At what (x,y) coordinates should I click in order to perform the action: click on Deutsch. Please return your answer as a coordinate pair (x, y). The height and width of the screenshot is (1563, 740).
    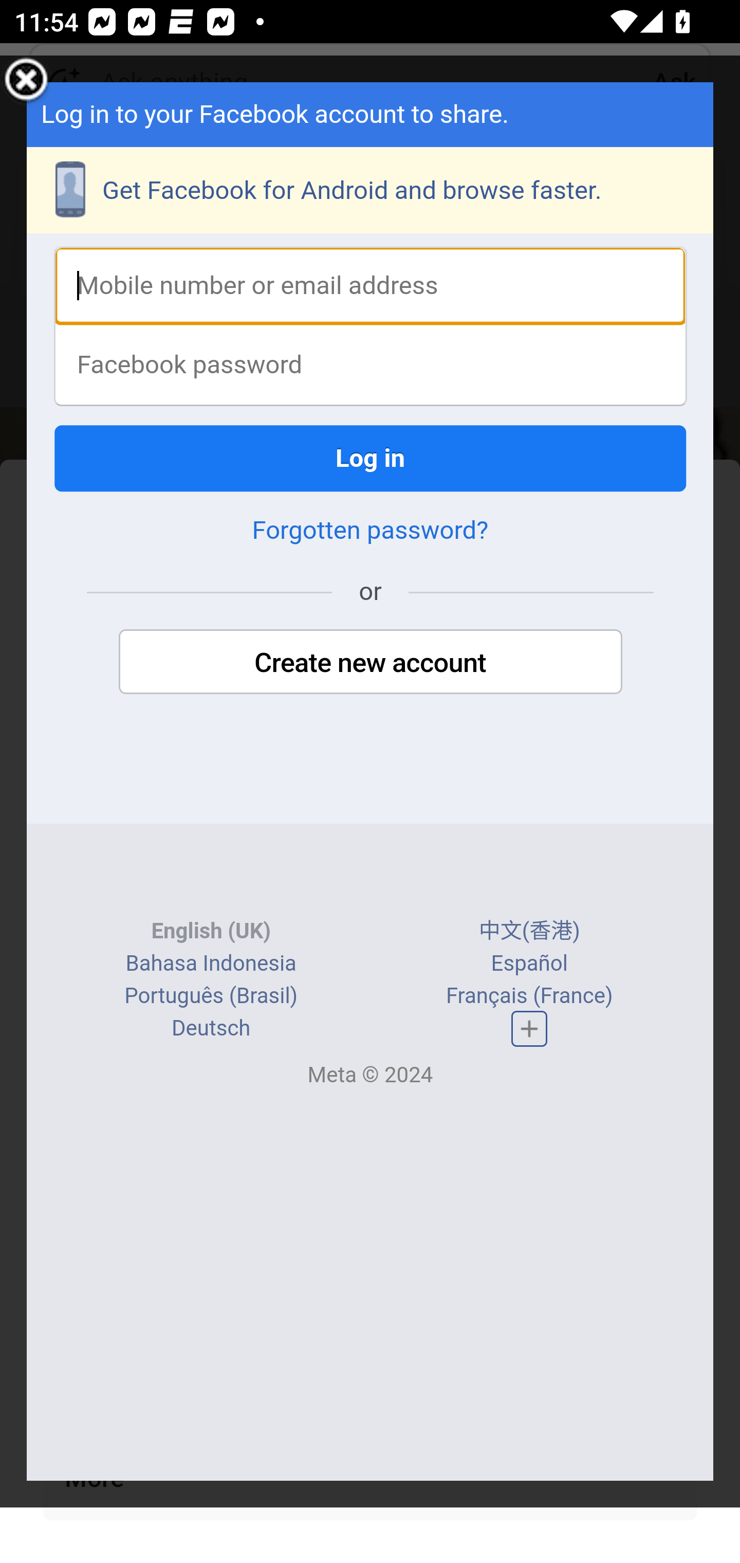
    Looking at the image, I should click on (211, 1027).